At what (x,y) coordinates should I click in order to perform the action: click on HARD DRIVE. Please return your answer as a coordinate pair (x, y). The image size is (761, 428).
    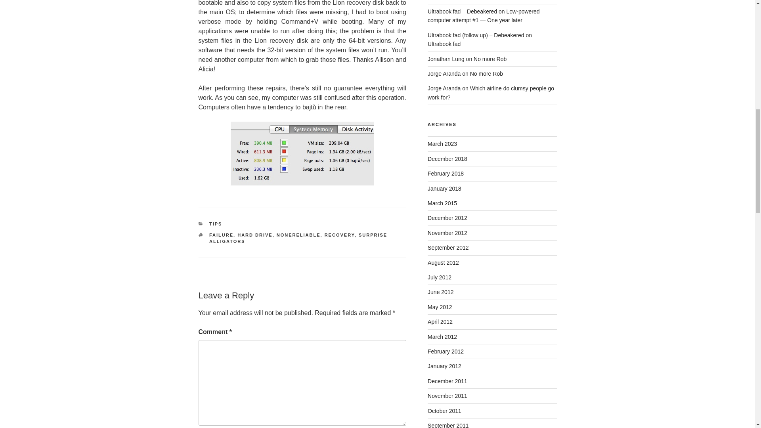
    Looking at the image, I should click on (255, 235).